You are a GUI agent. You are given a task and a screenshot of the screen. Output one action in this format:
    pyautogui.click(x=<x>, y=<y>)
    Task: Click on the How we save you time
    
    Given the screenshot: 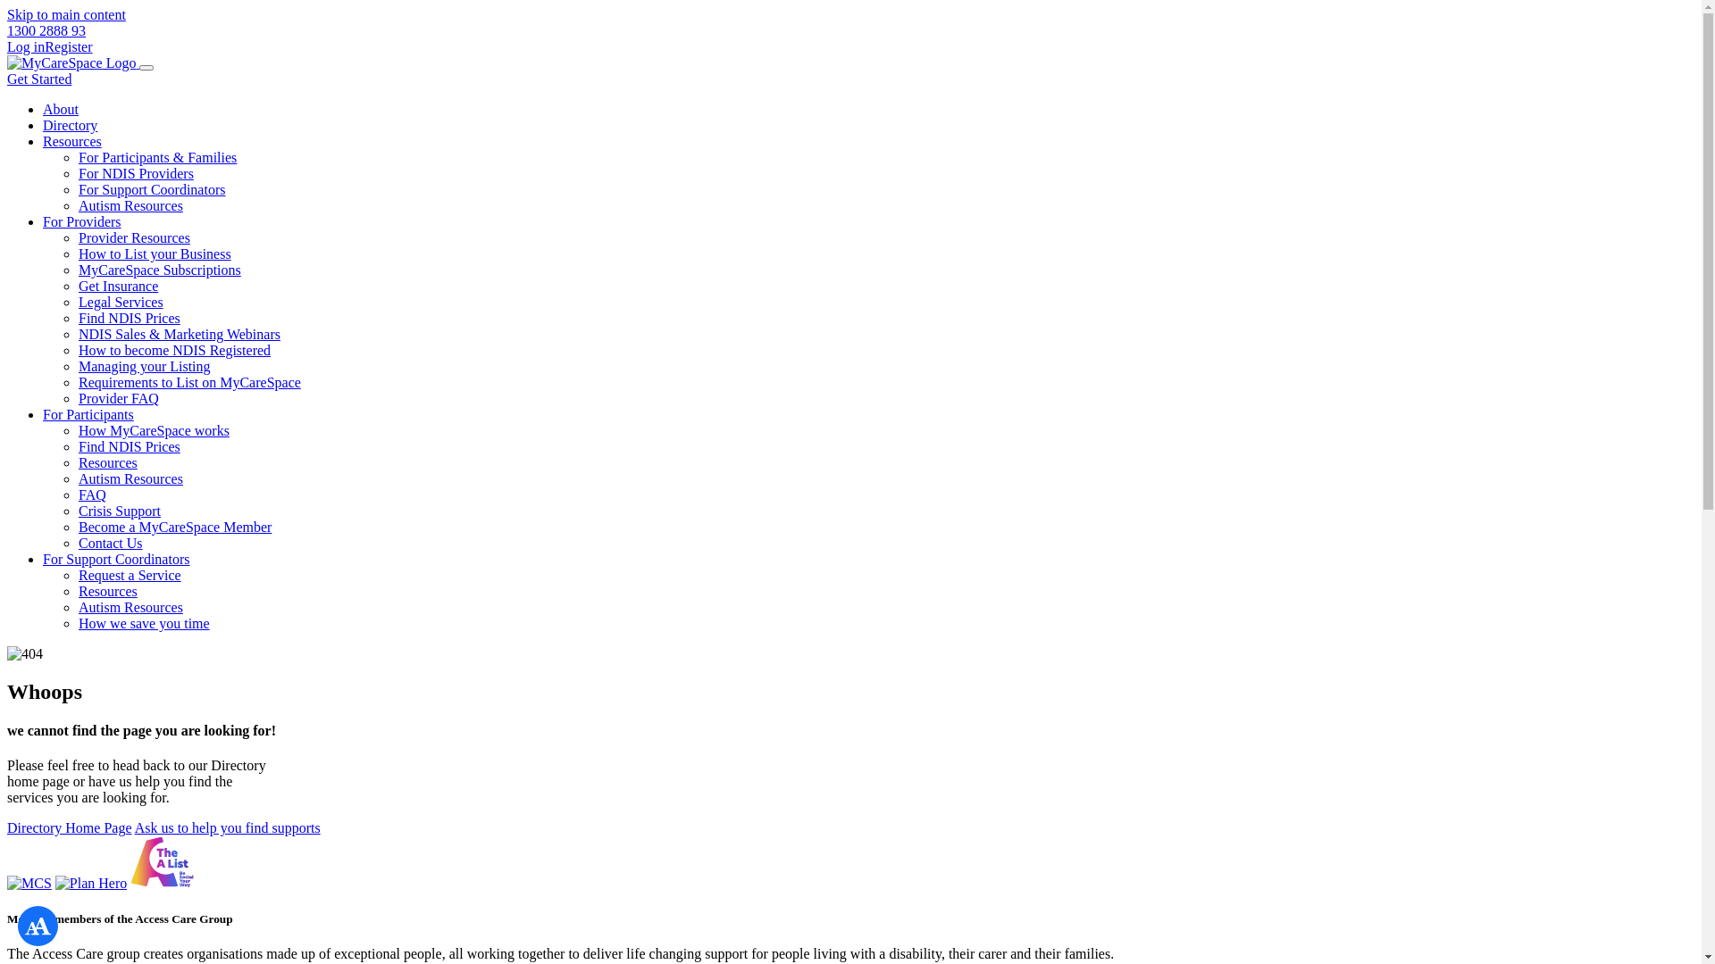 What is the action you would take?
    pyautogui.click(x=145, y=623)
    